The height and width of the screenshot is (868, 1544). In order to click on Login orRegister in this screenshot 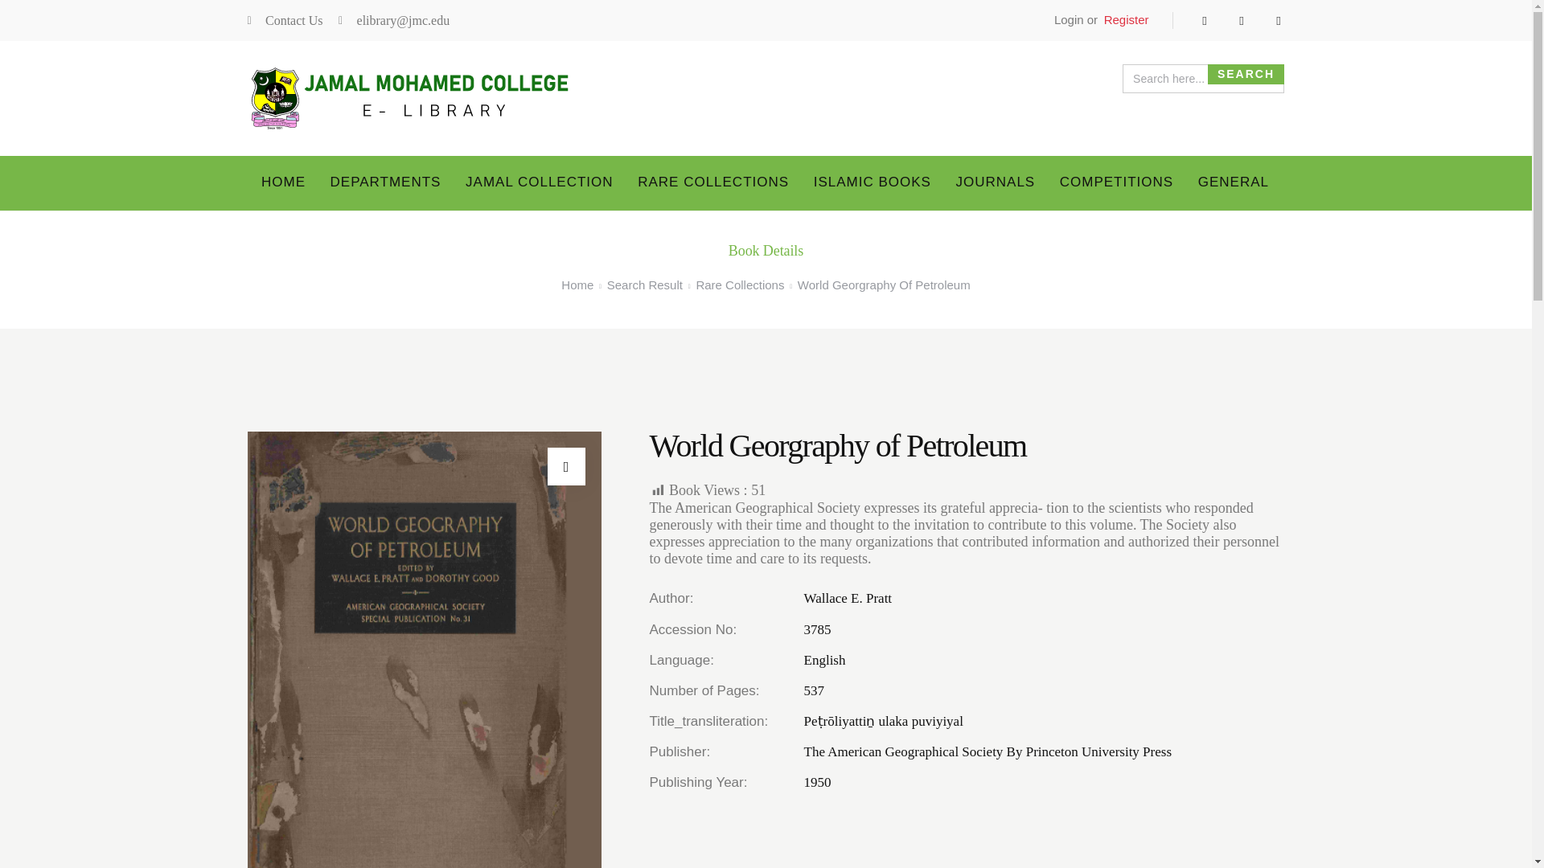, I will do `click(1097, 20)`.